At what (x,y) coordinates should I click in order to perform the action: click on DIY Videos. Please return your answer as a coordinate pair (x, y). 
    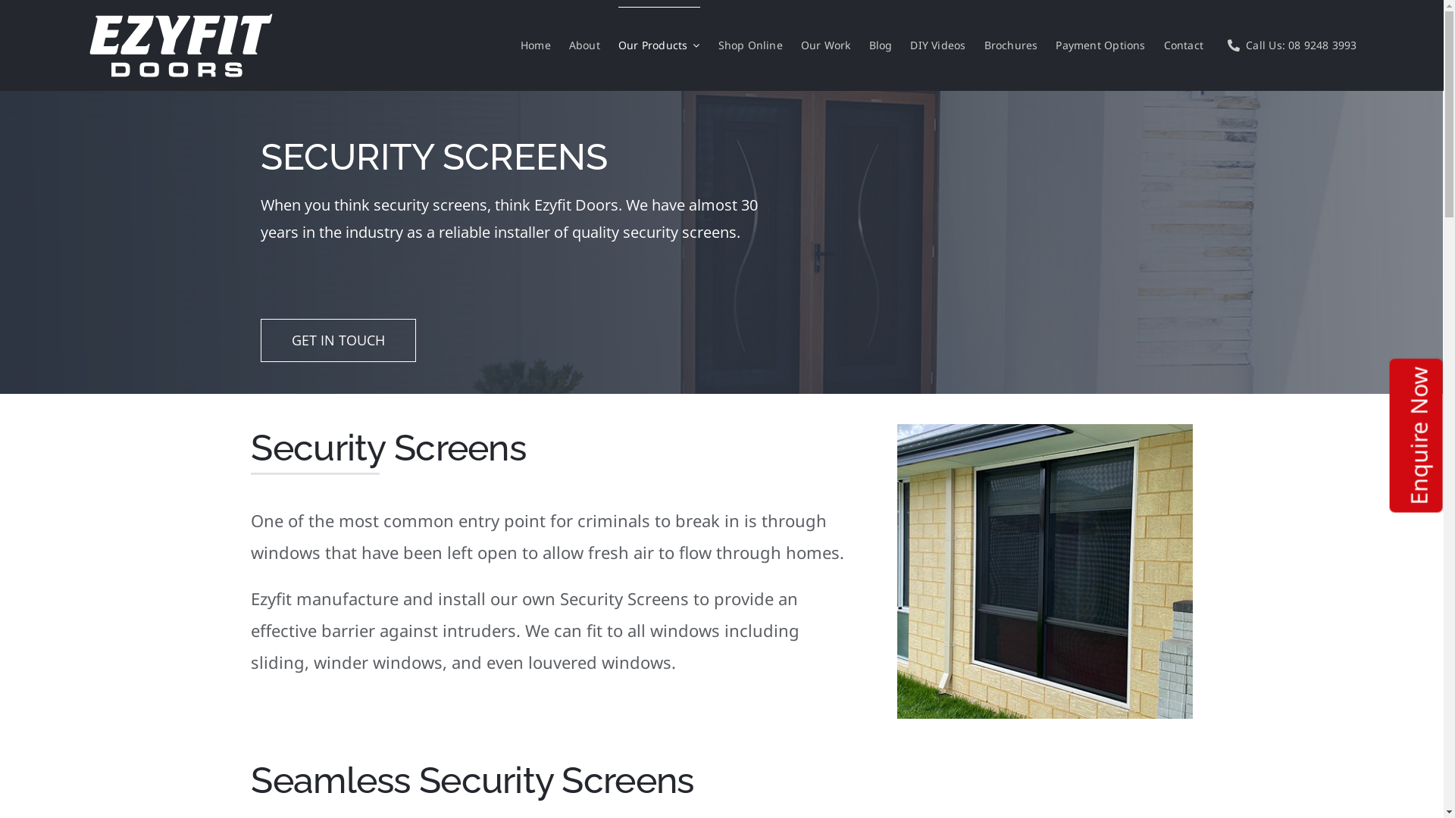
    Looking at the image, I should click on (938, 45).